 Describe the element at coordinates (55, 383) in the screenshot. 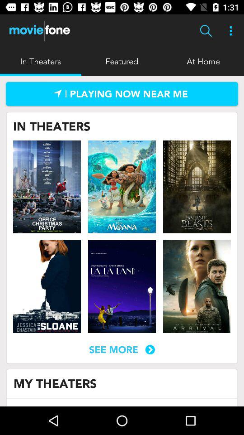

I see `click the item at the bottom left corner` at that location.